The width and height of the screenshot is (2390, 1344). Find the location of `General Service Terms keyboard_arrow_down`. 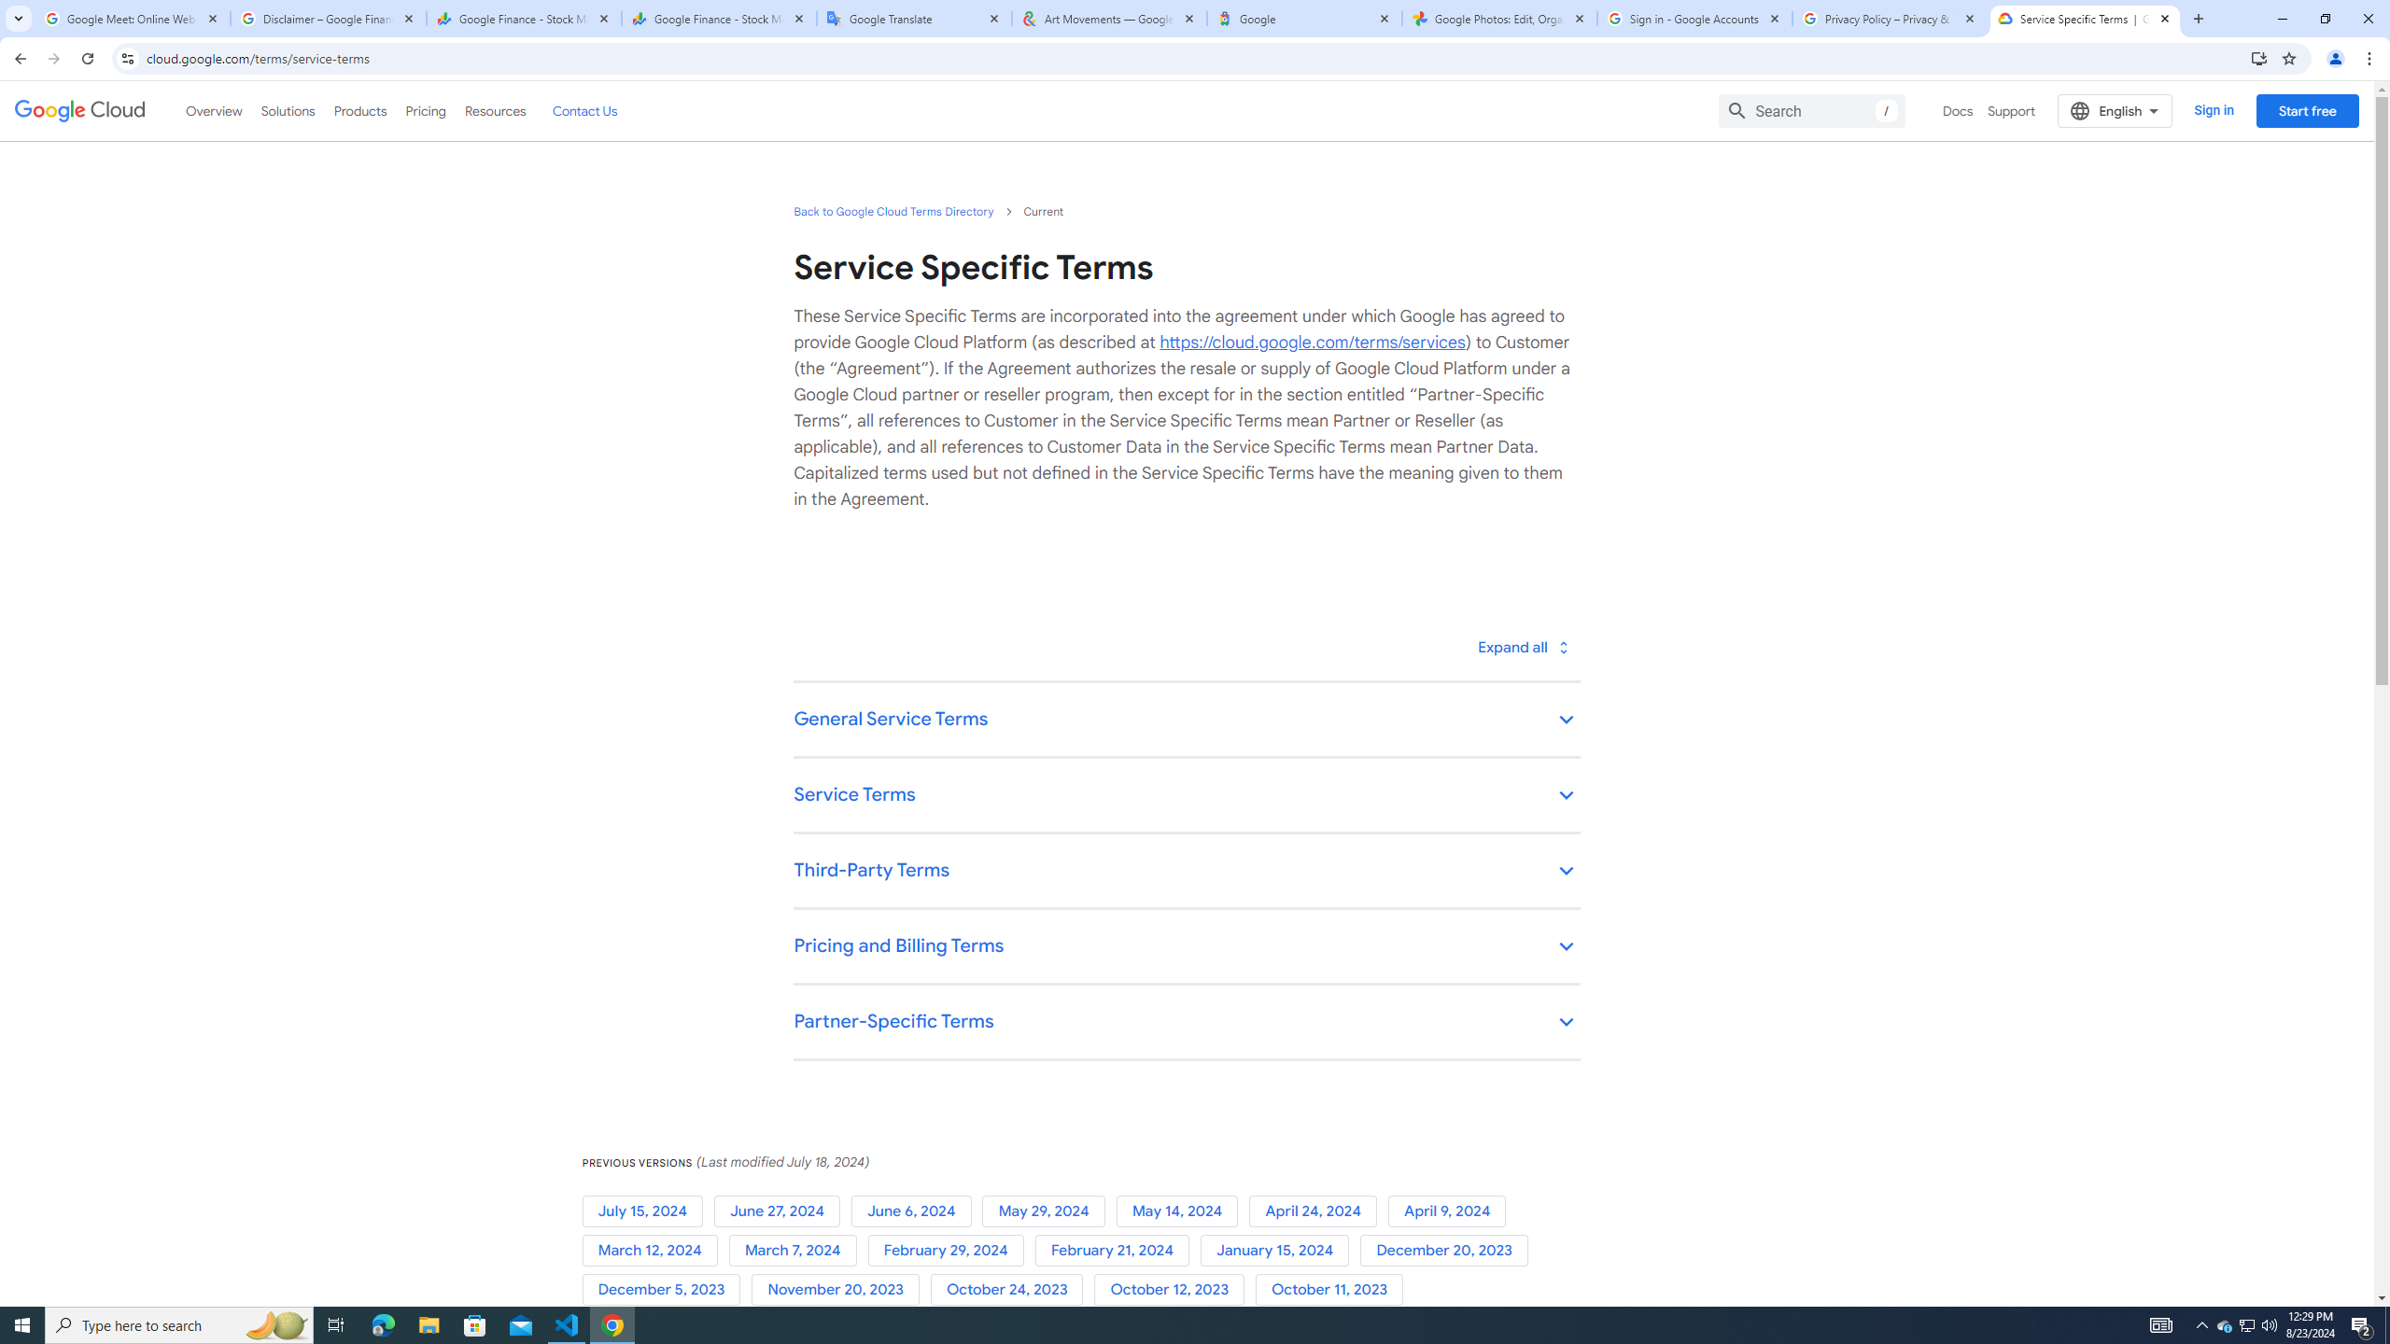

General Service Terms keyboard_arrow_down is located at coordinates (1186, 721).